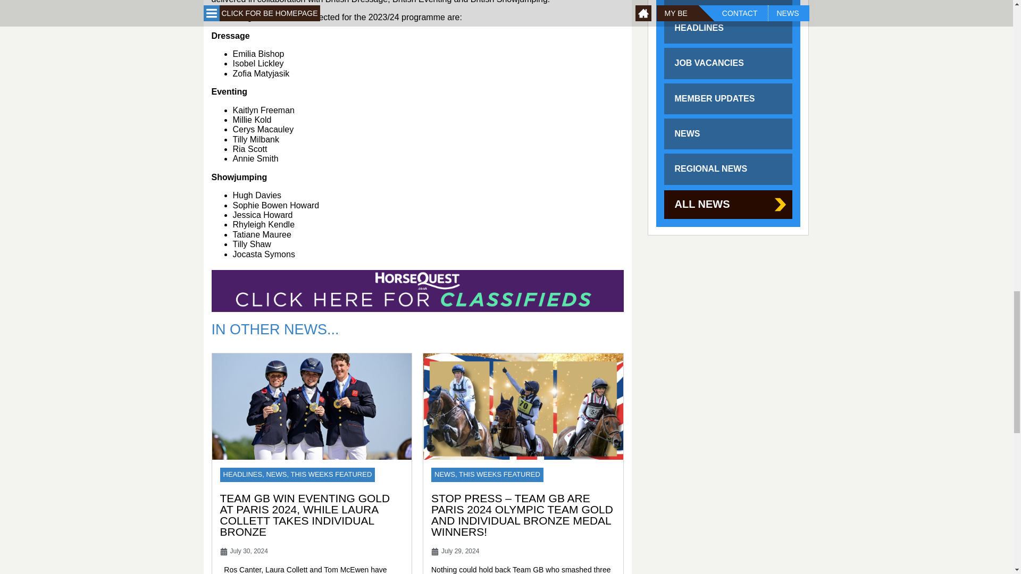  Describe the element at coordinates (670, 278) in the screenshot. I see `Like: 37` at that location.